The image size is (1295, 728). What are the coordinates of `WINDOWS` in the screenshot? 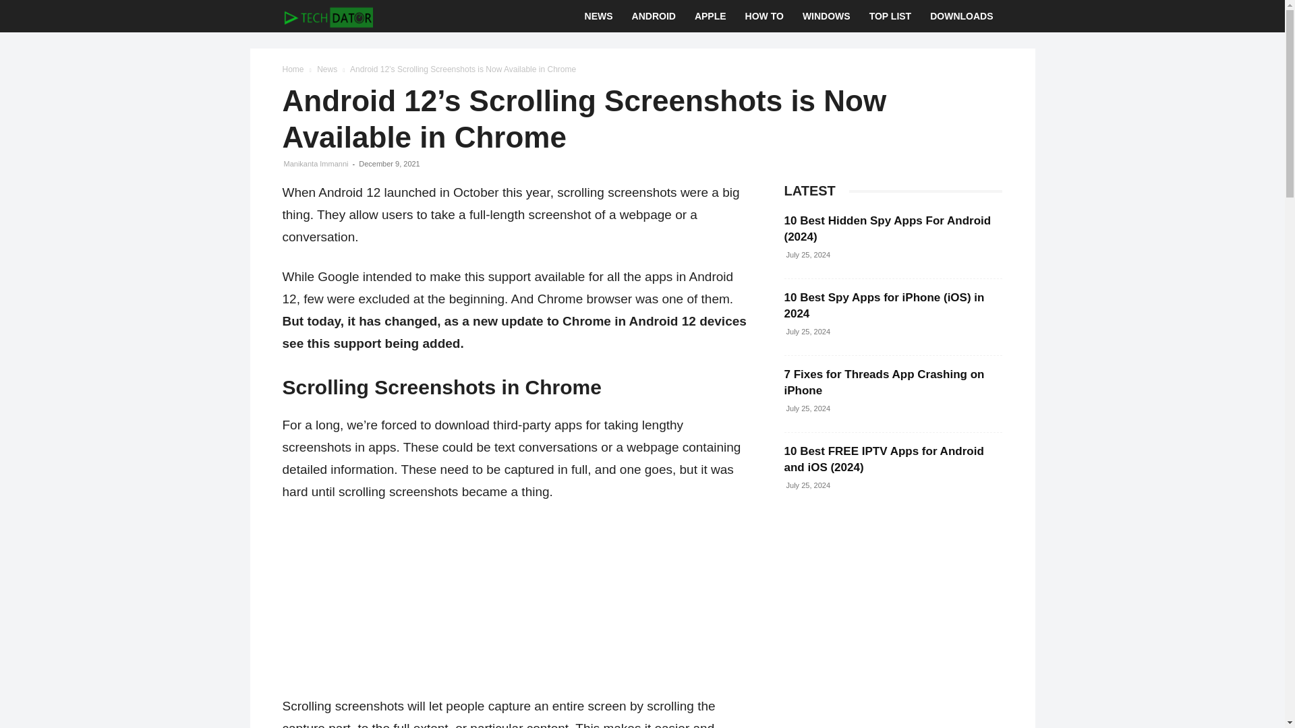 It's located at (826, 16).